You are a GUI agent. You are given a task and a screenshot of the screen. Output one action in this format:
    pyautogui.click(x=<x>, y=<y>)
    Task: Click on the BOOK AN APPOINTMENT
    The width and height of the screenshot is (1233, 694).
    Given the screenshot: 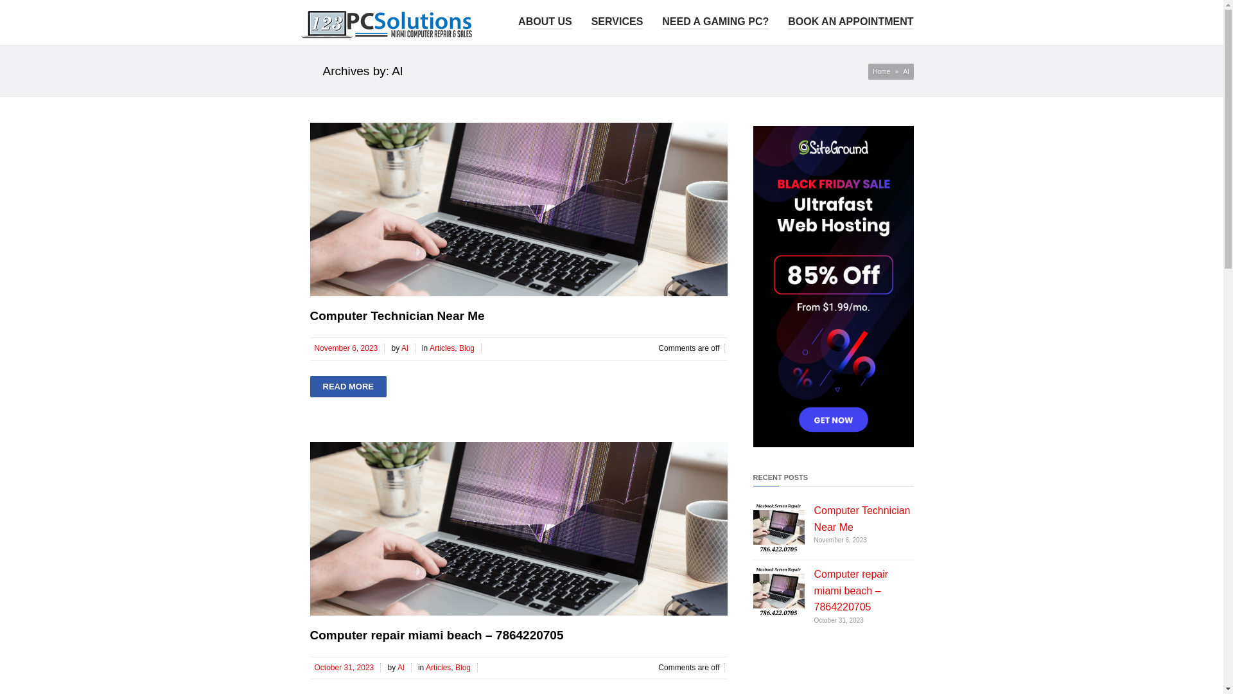 What is the action you would take?
    pyautogui.click(x=850, y=20)
    